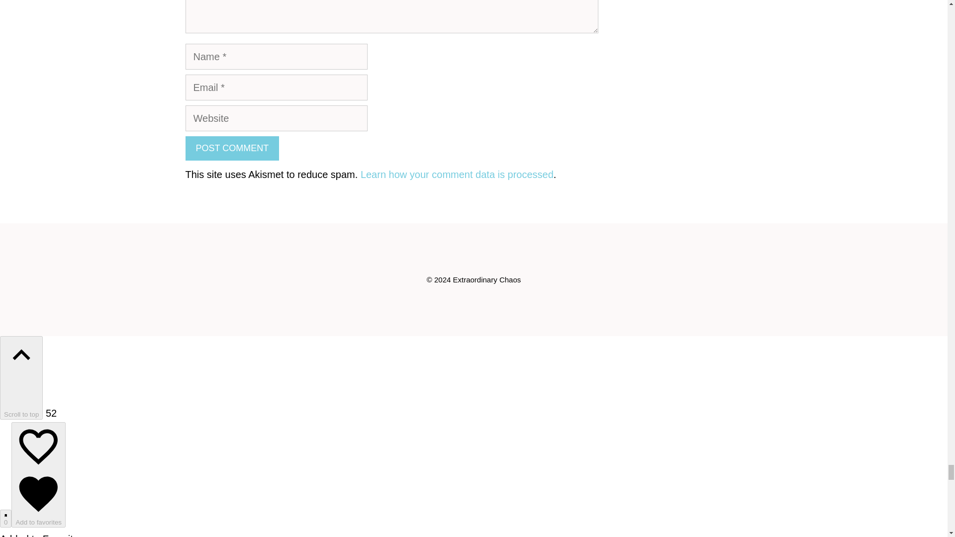 The image size is (955, 537). What do you see at coordinates (232, 148) in the screenshot?
I see `Post Comment` at bounding box center [232, 148].